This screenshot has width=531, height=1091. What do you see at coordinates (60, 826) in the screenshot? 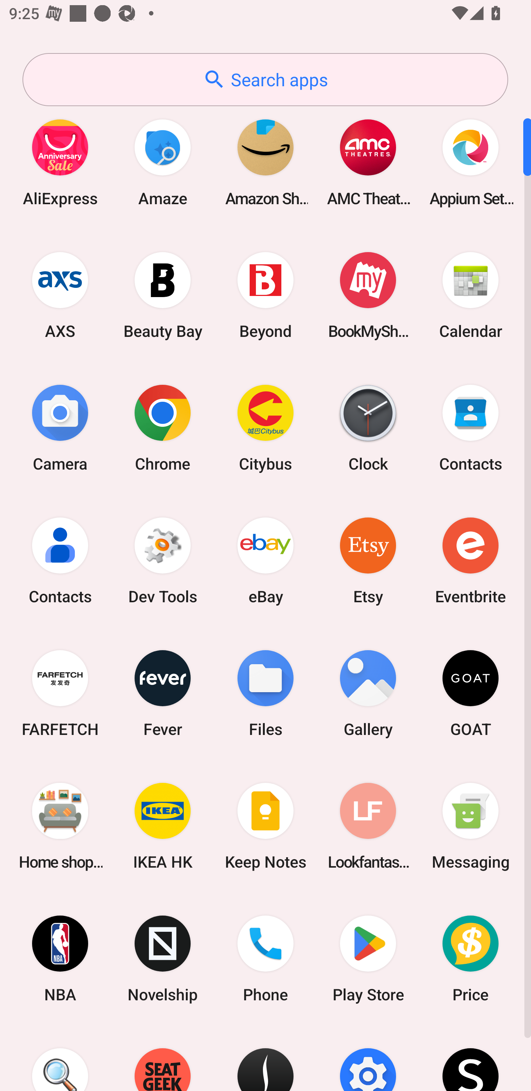
I see `Home shopping` at bounding box center [60, 826].